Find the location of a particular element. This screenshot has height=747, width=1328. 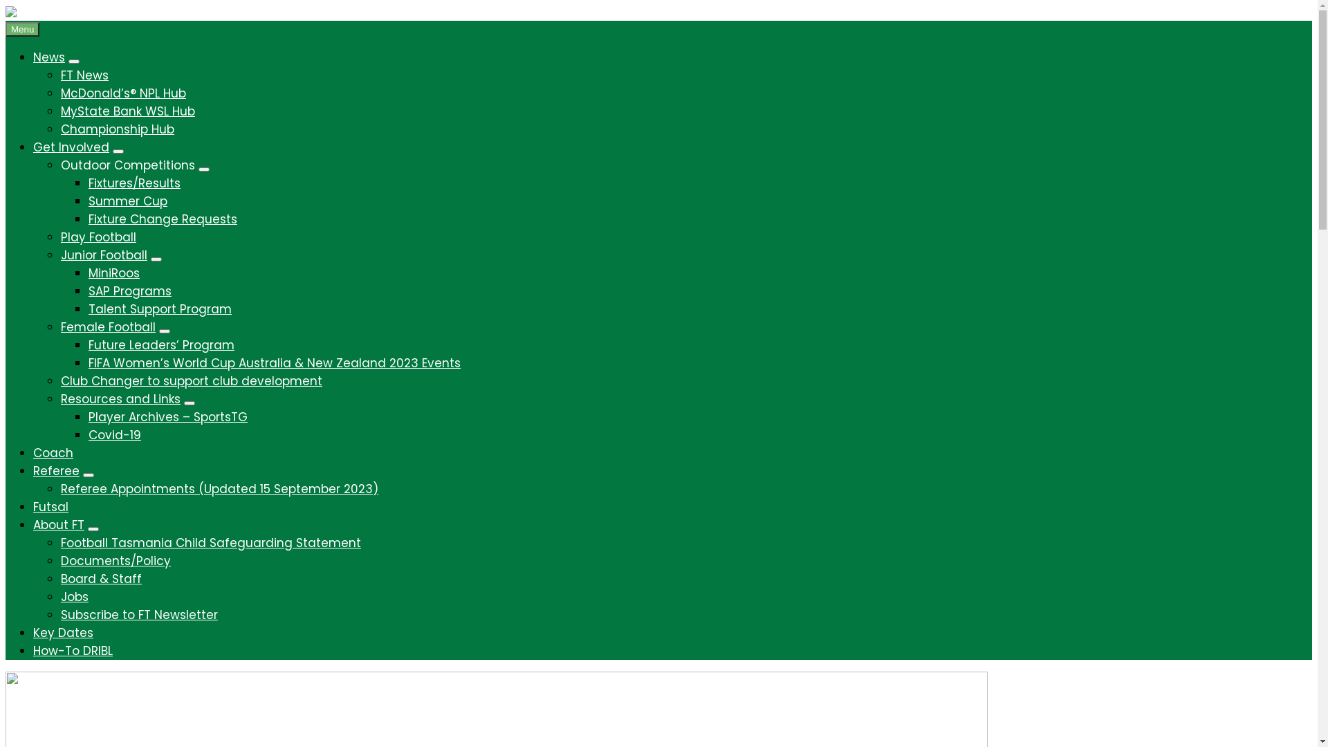

Coach is located at coordinates (53, 453).